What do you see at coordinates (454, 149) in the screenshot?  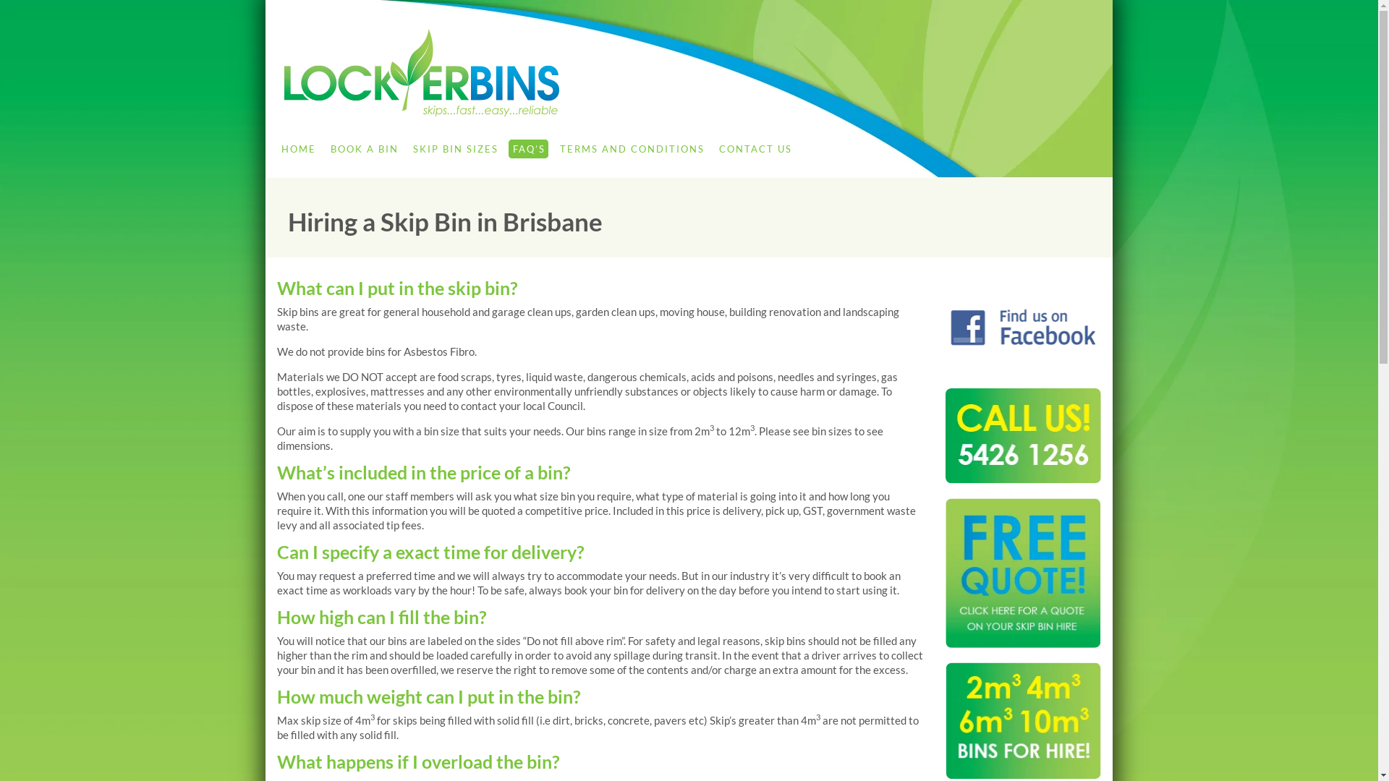 I see `SKIP BIN SIZES` at bounding box center [454, 149].